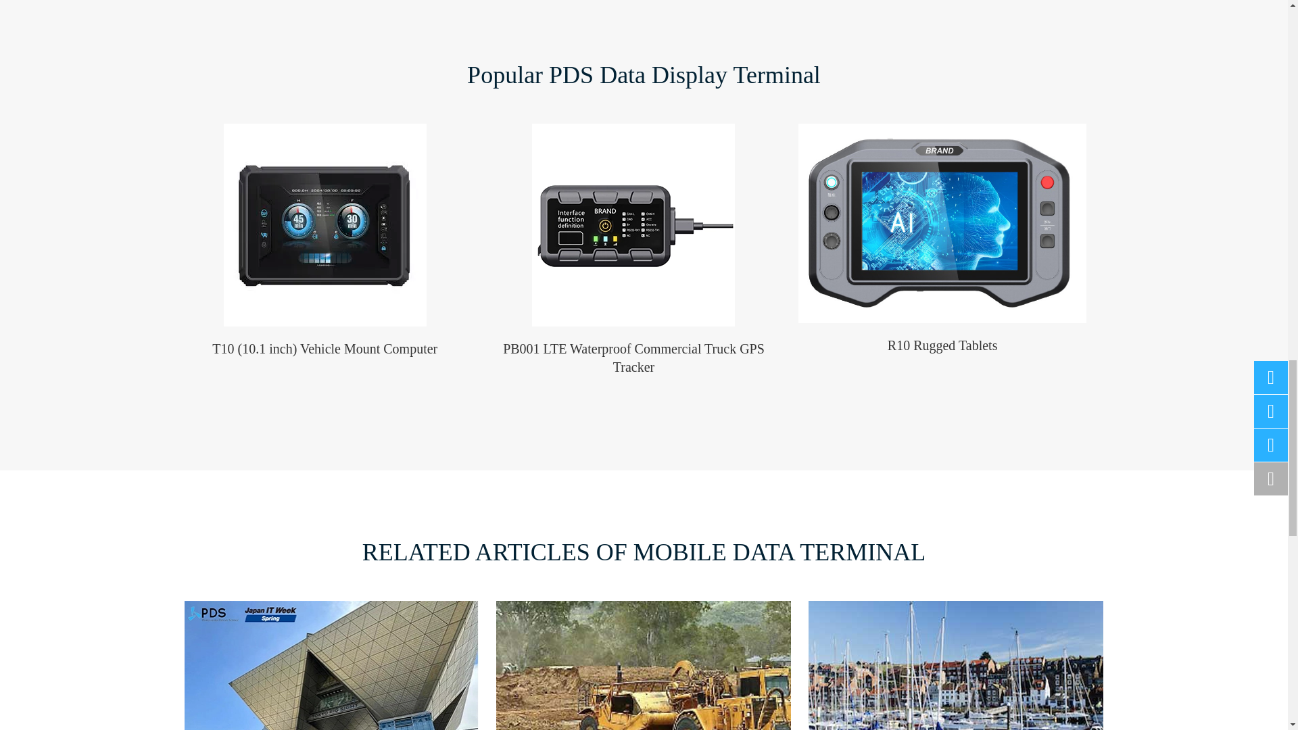 This screenshot has height=730, width=1298. I want to click on R10 Rugged Tablets, so click(942, 223).